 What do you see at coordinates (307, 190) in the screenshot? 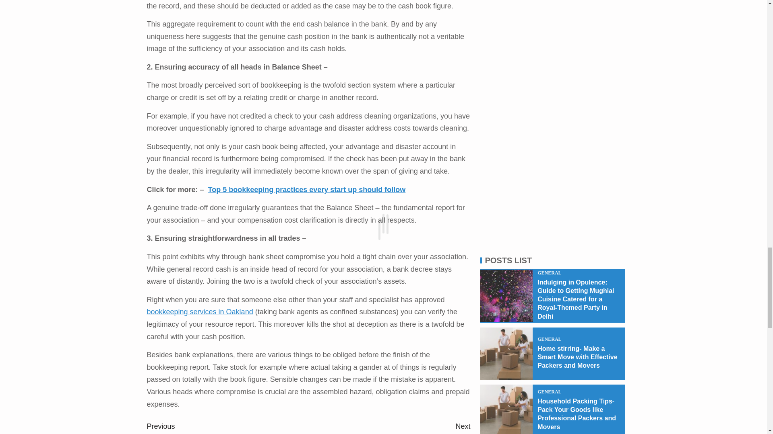
I see `Top 5 bookkeeping practices every start up should follow` at bounding box center [307, 190].